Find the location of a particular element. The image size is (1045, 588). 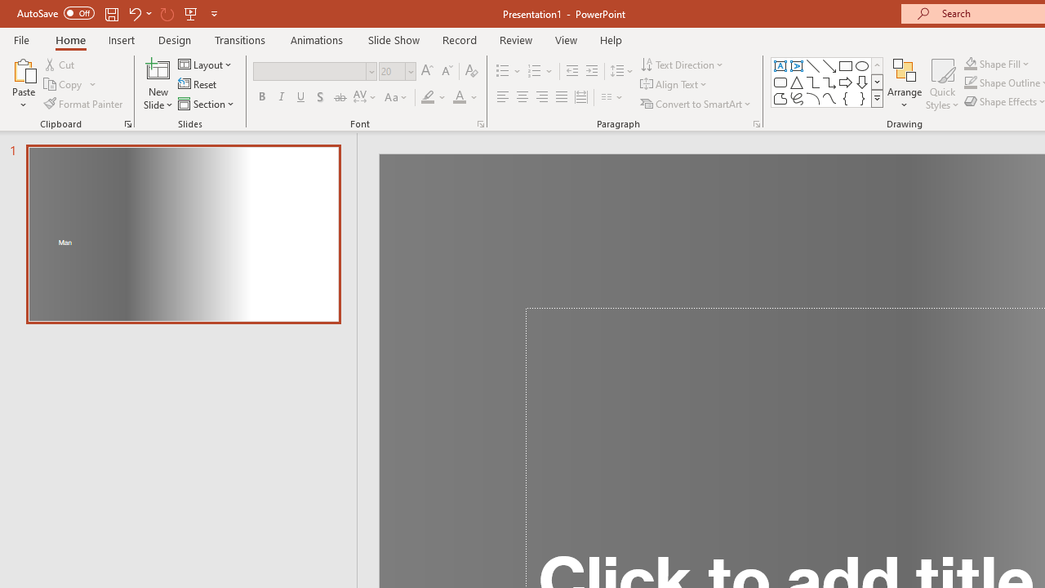

Oval is located at coordinates (862, 65).